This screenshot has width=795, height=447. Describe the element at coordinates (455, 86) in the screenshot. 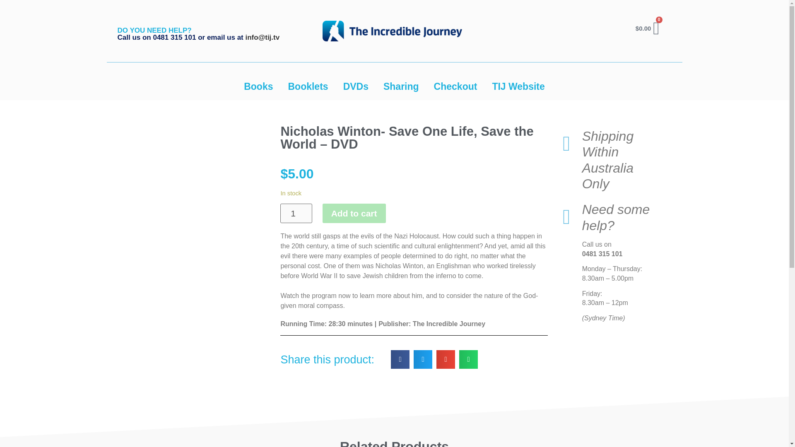

I see `Checkout` at that location.